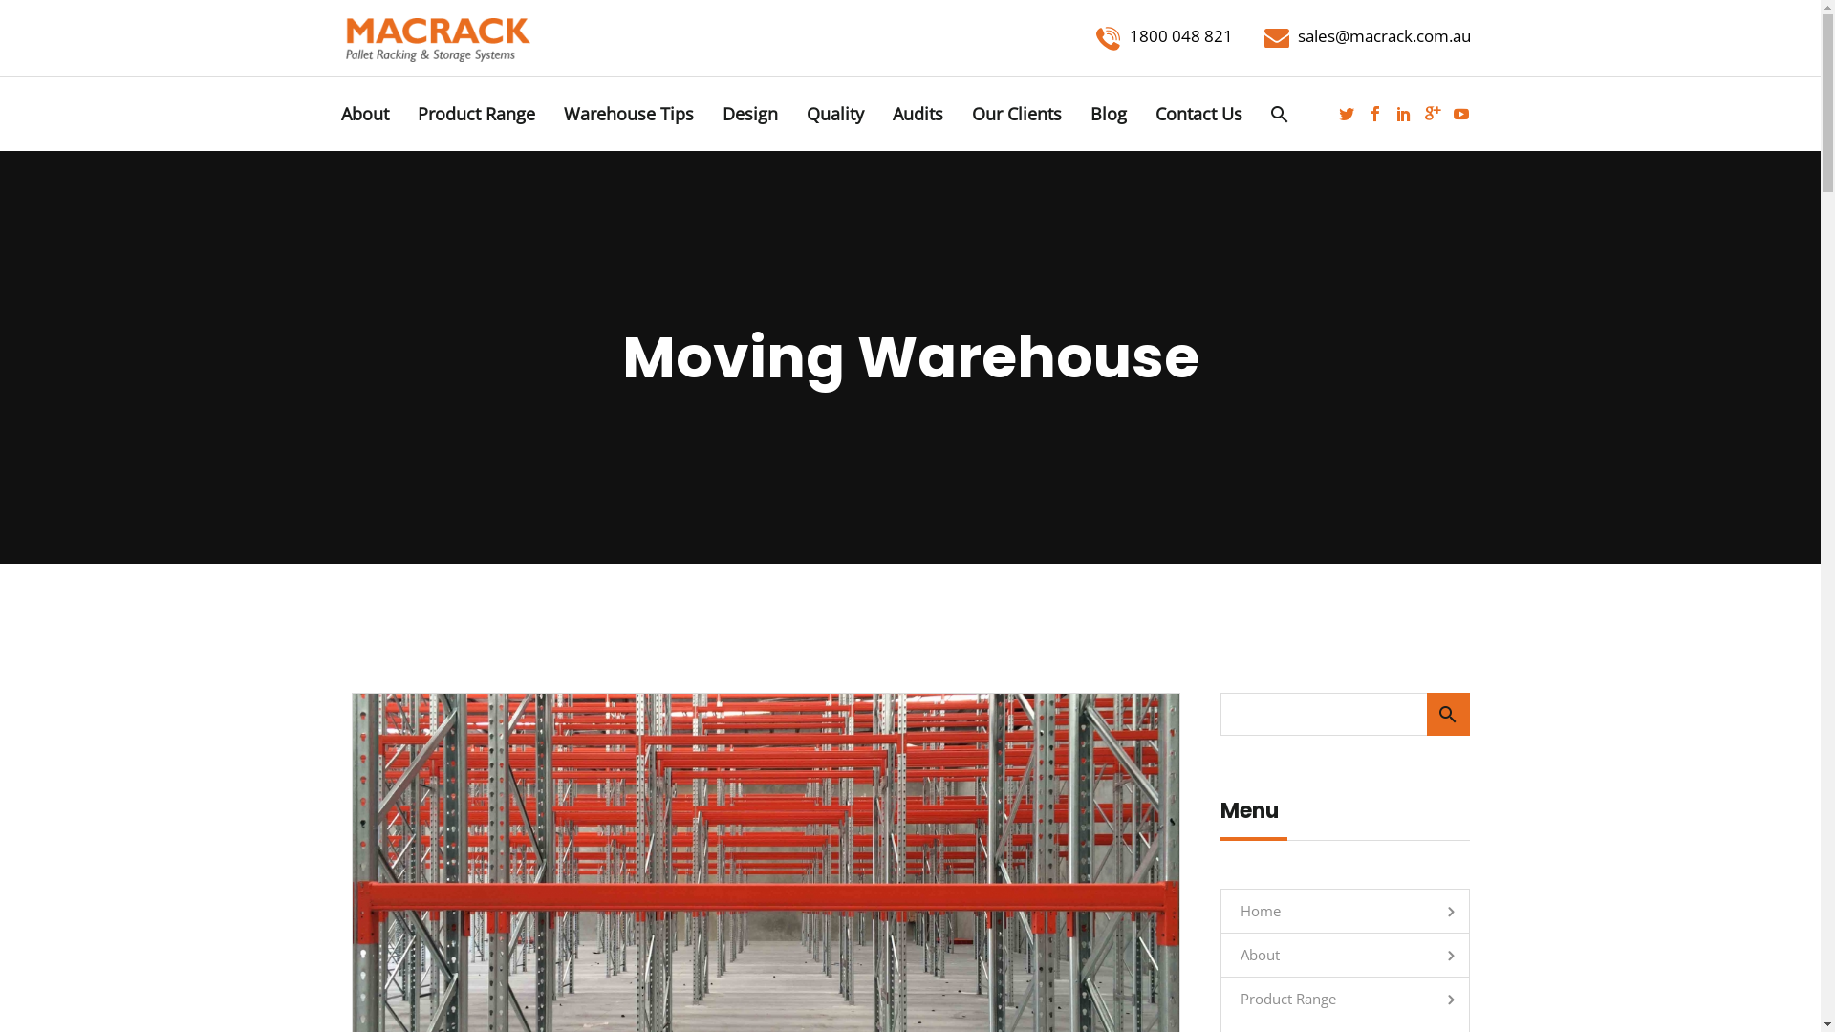 The width and height of the screenshot is (1835, 1032). I want to click on Contact Us, so click(1198, 115).